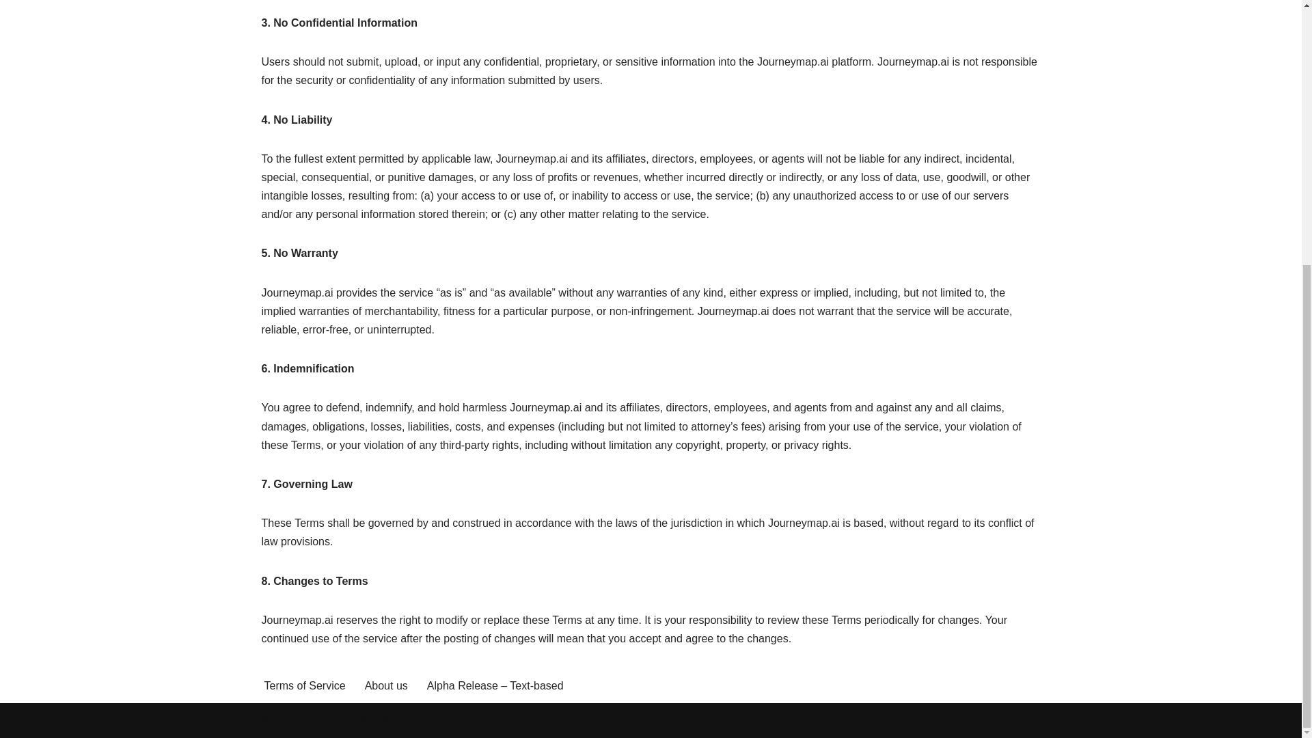 This screenshot has height=738, width=1312. Describe the element at coordinates (273, 720) in the screenshot. I see `Neve` at that location.